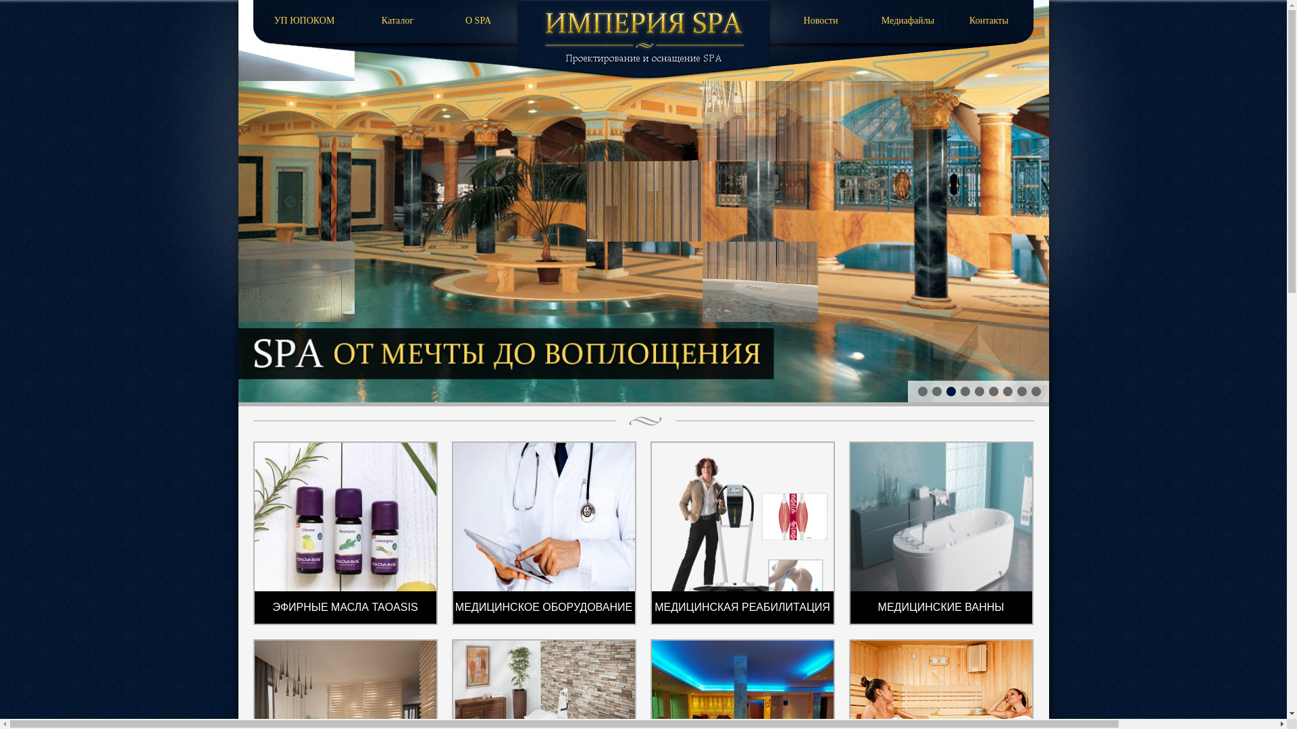 This screenshot has height=729, width=1297. What do you see at coordinates (965, 391) in the screenshot?
I see `4` at bounding box center [965, 391].